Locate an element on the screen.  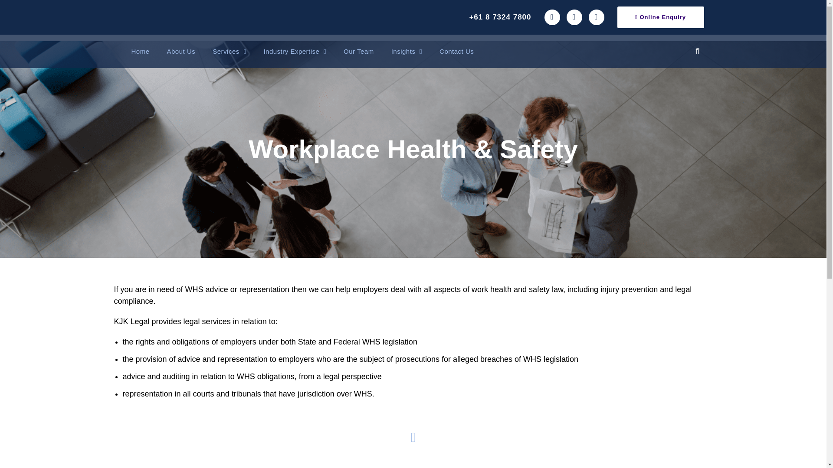
Online Enquiry is located at coordinates (660, 17).